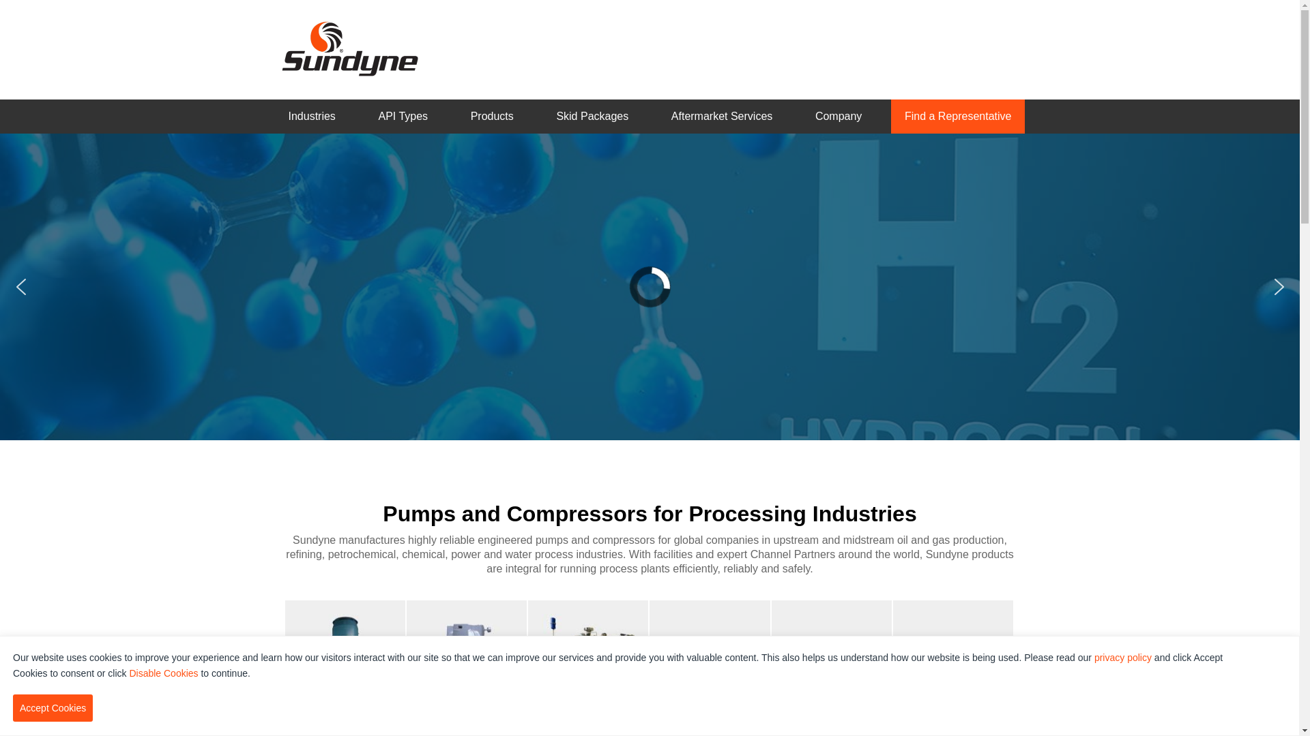 Image resolution: width=1310 pixels, height=736 pixels. I want to click on Industries, so click(311, 117).